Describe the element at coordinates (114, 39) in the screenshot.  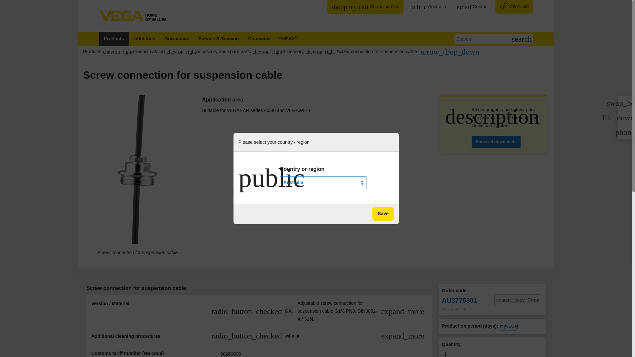
I see `Industries` at that location.